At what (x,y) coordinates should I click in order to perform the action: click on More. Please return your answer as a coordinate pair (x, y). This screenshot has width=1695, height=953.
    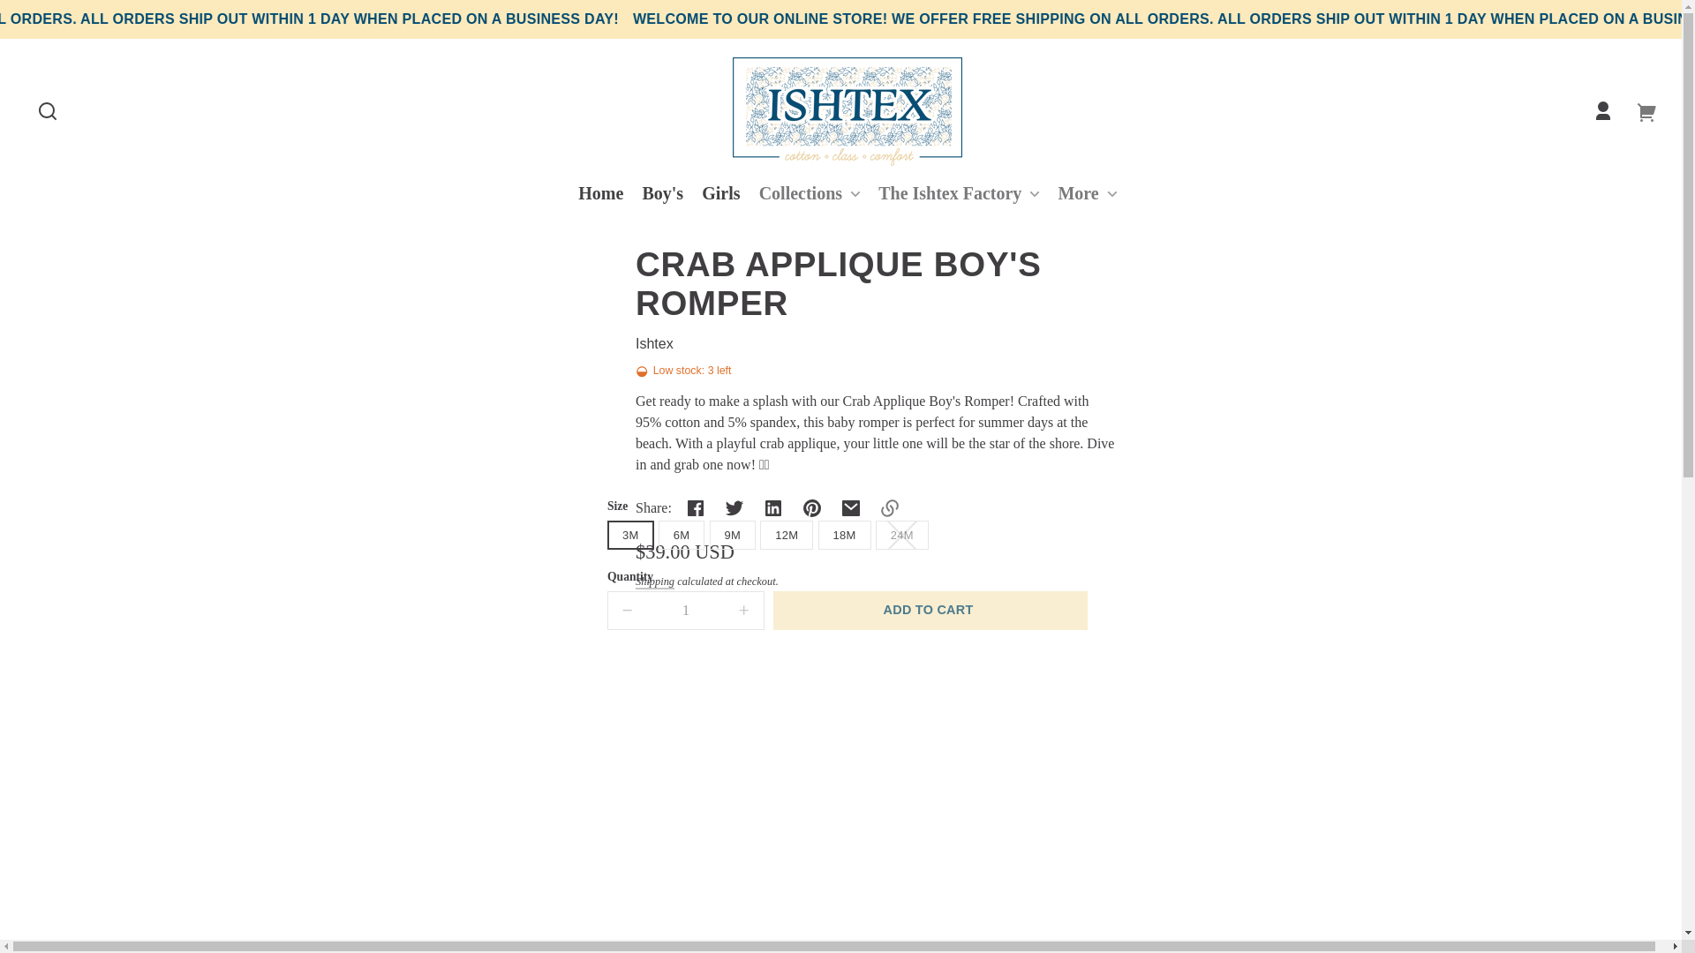
    Looking at the image, I should click on (1086, 193).